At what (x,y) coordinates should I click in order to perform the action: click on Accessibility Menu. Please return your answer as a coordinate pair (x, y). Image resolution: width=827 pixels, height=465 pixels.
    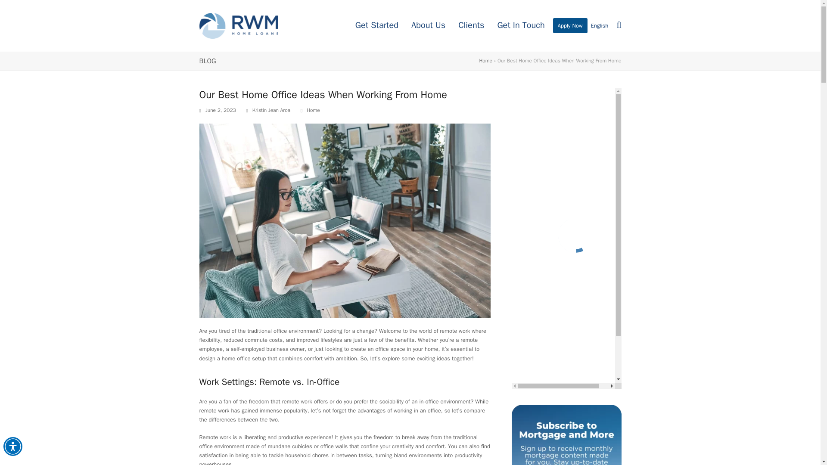
    Looking at the image, I should click on (12, 446).